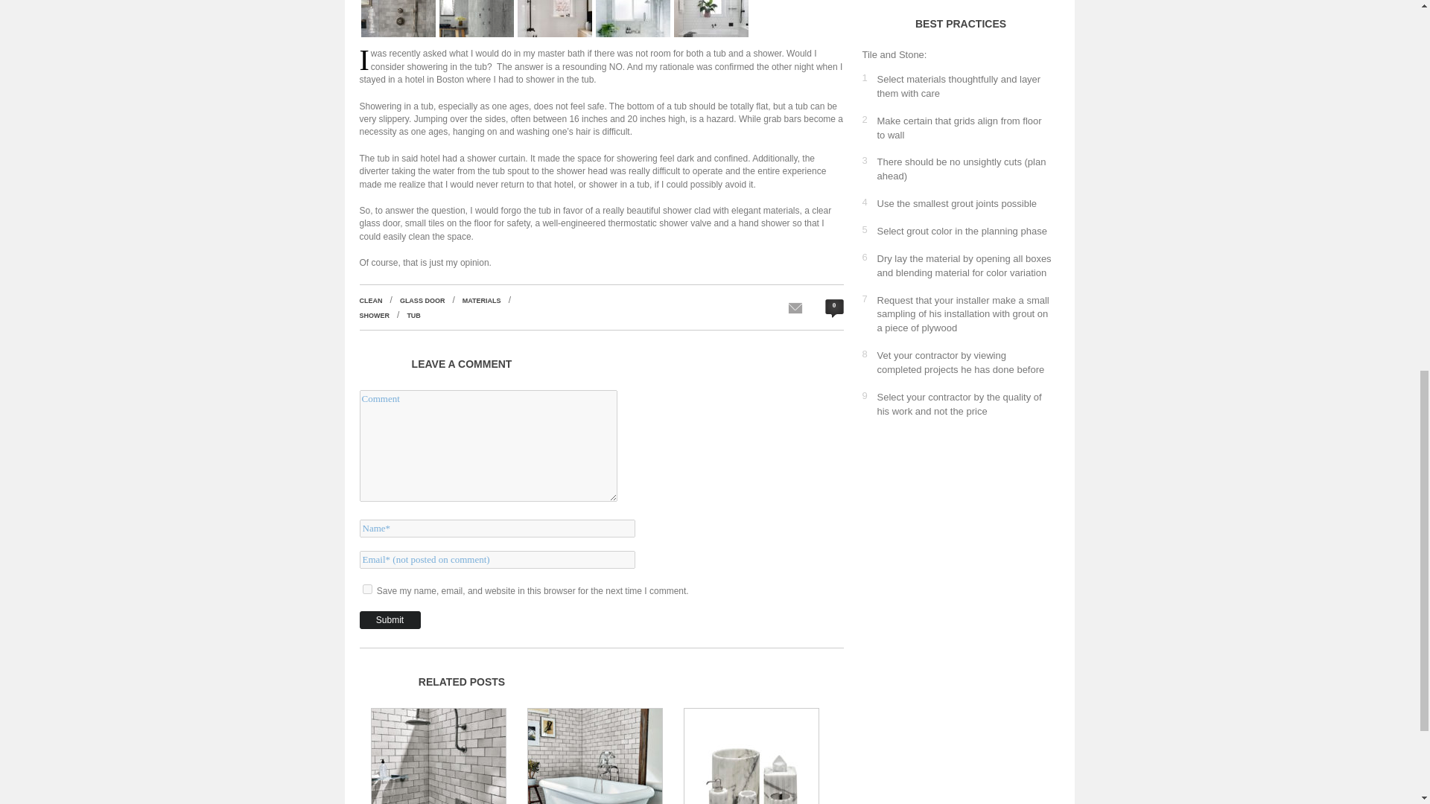 This screenshot has height=804, width=1430. I want to click on yes, so click(366, 590).